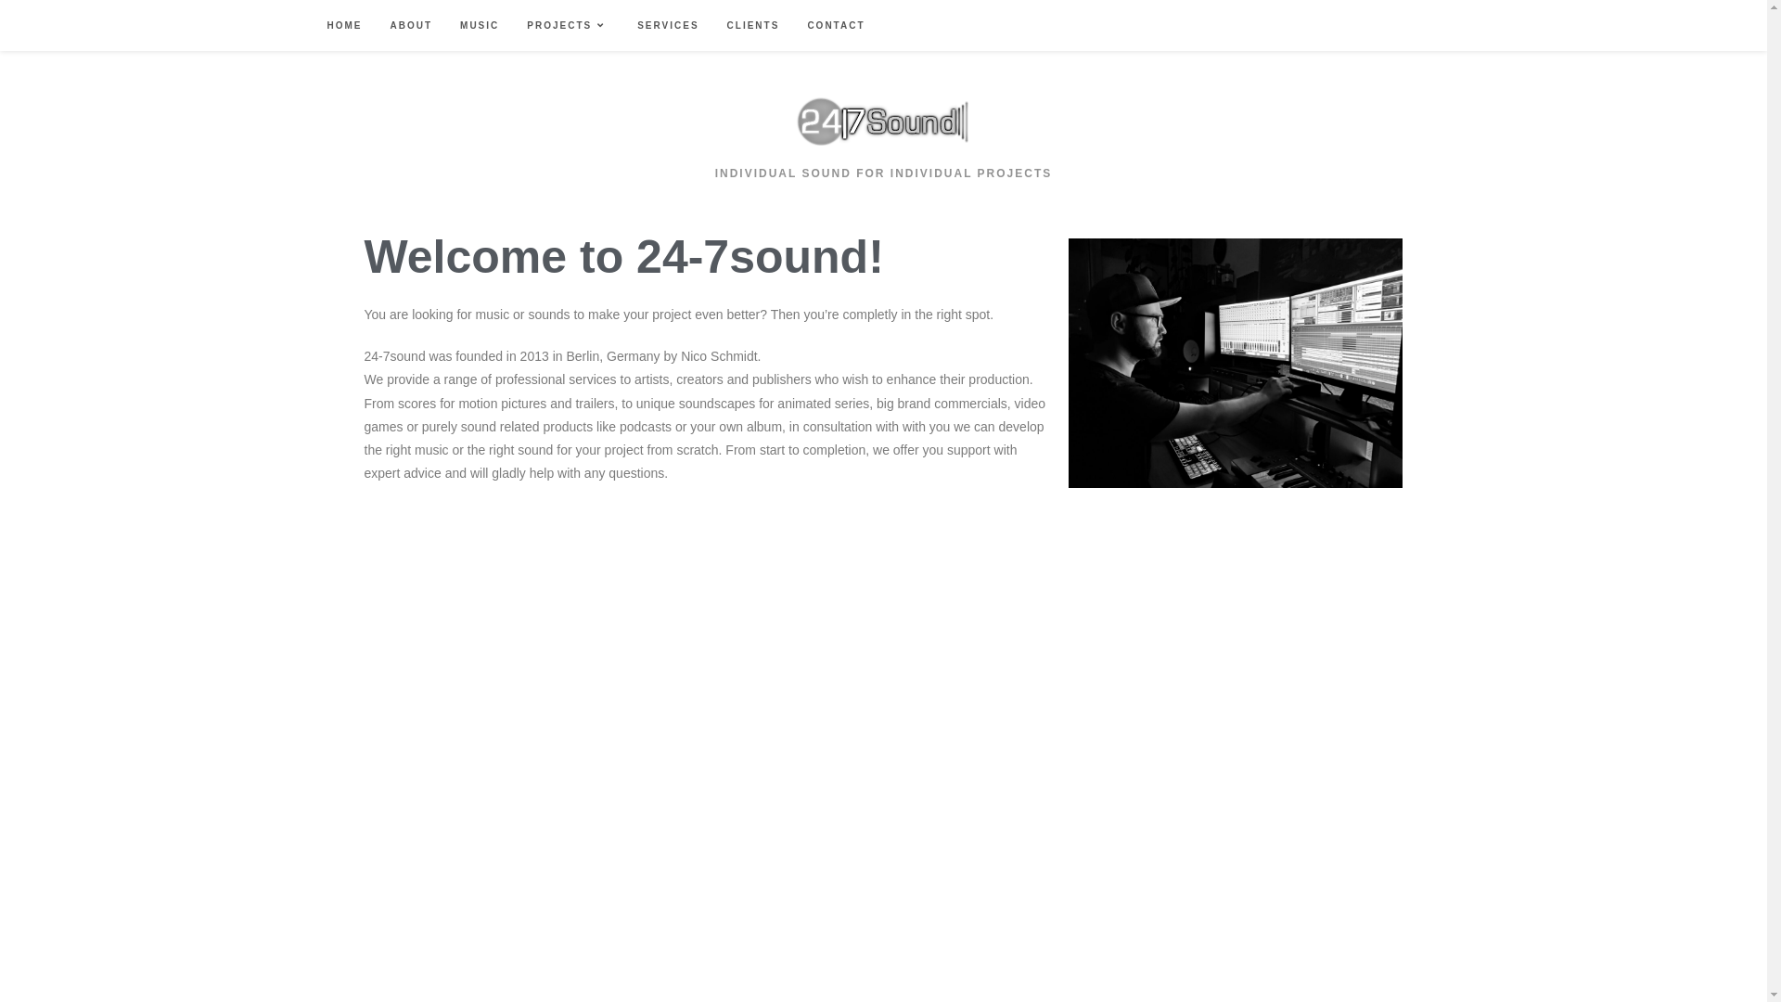  Describe the element at coordinates (568, 26) in the screenshot. I see `PROJECTS` at that location.